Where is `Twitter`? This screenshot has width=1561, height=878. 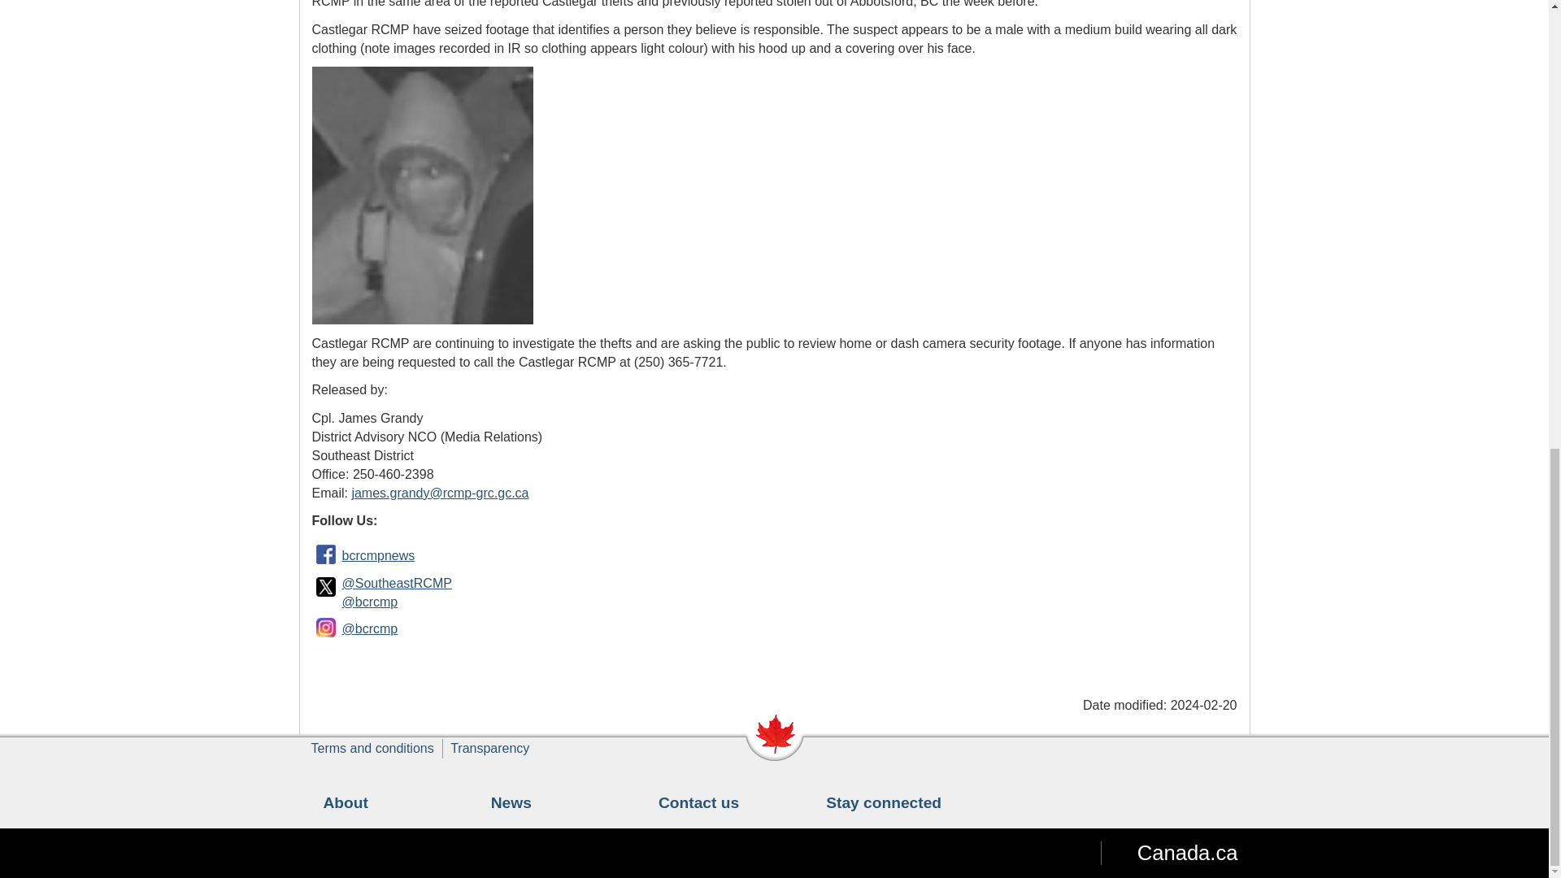 Twitter is located at coordinates (326, 587).